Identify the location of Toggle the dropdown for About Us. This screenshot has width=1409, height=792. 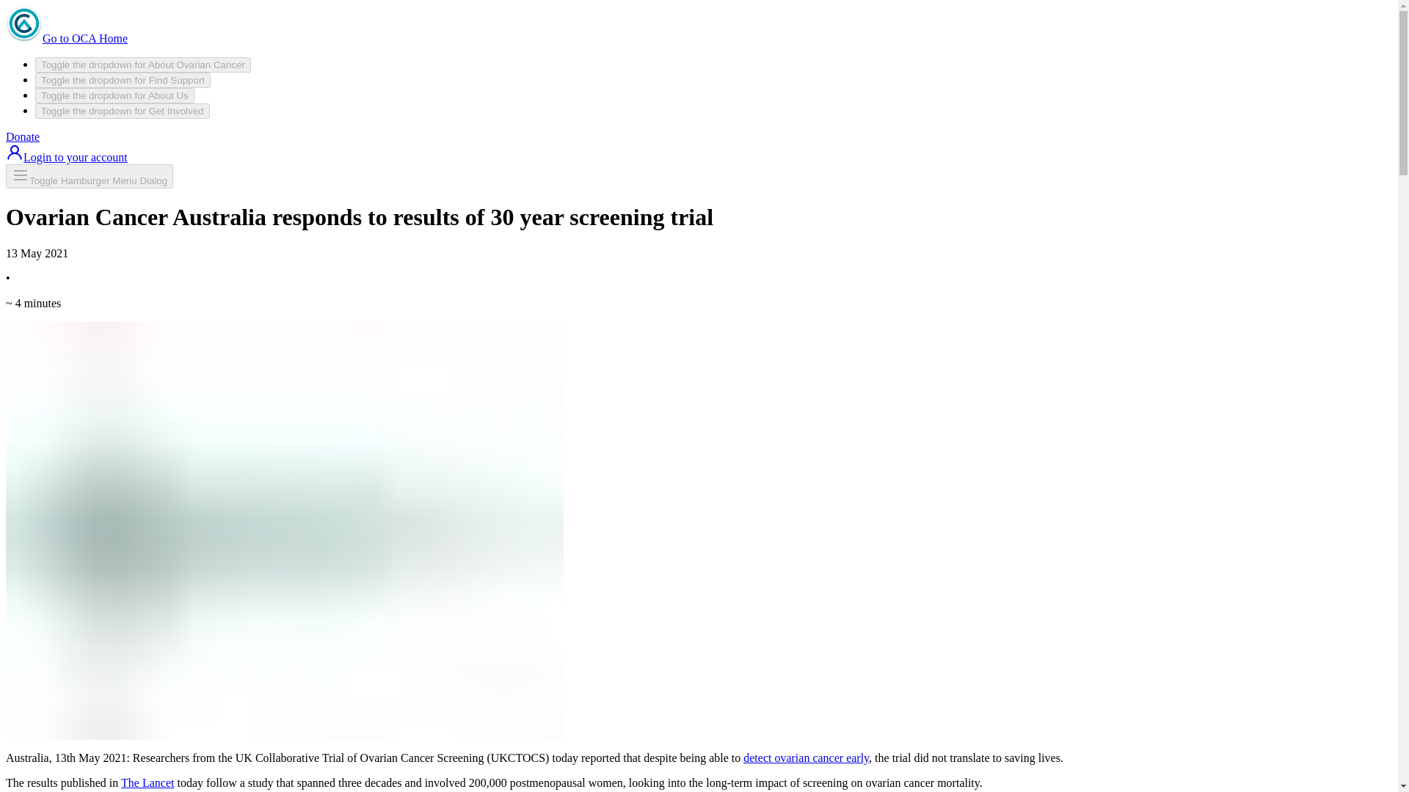
(114, 95).